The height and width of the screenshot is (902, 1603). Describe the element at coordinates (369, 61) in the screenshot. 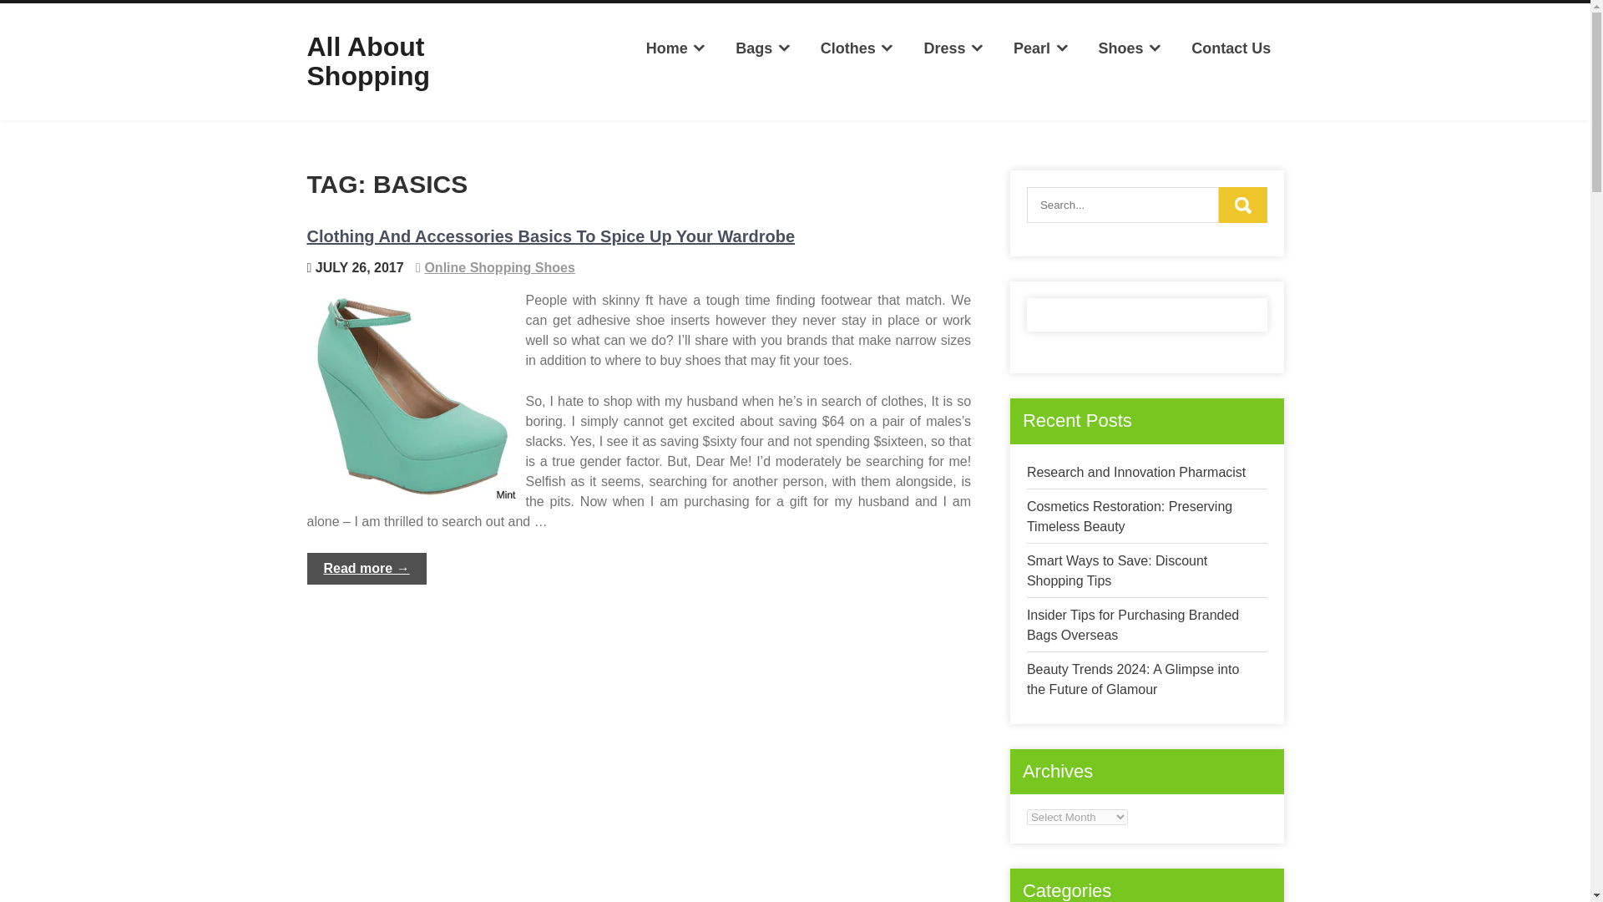

I see `All About Shopping` at that location.